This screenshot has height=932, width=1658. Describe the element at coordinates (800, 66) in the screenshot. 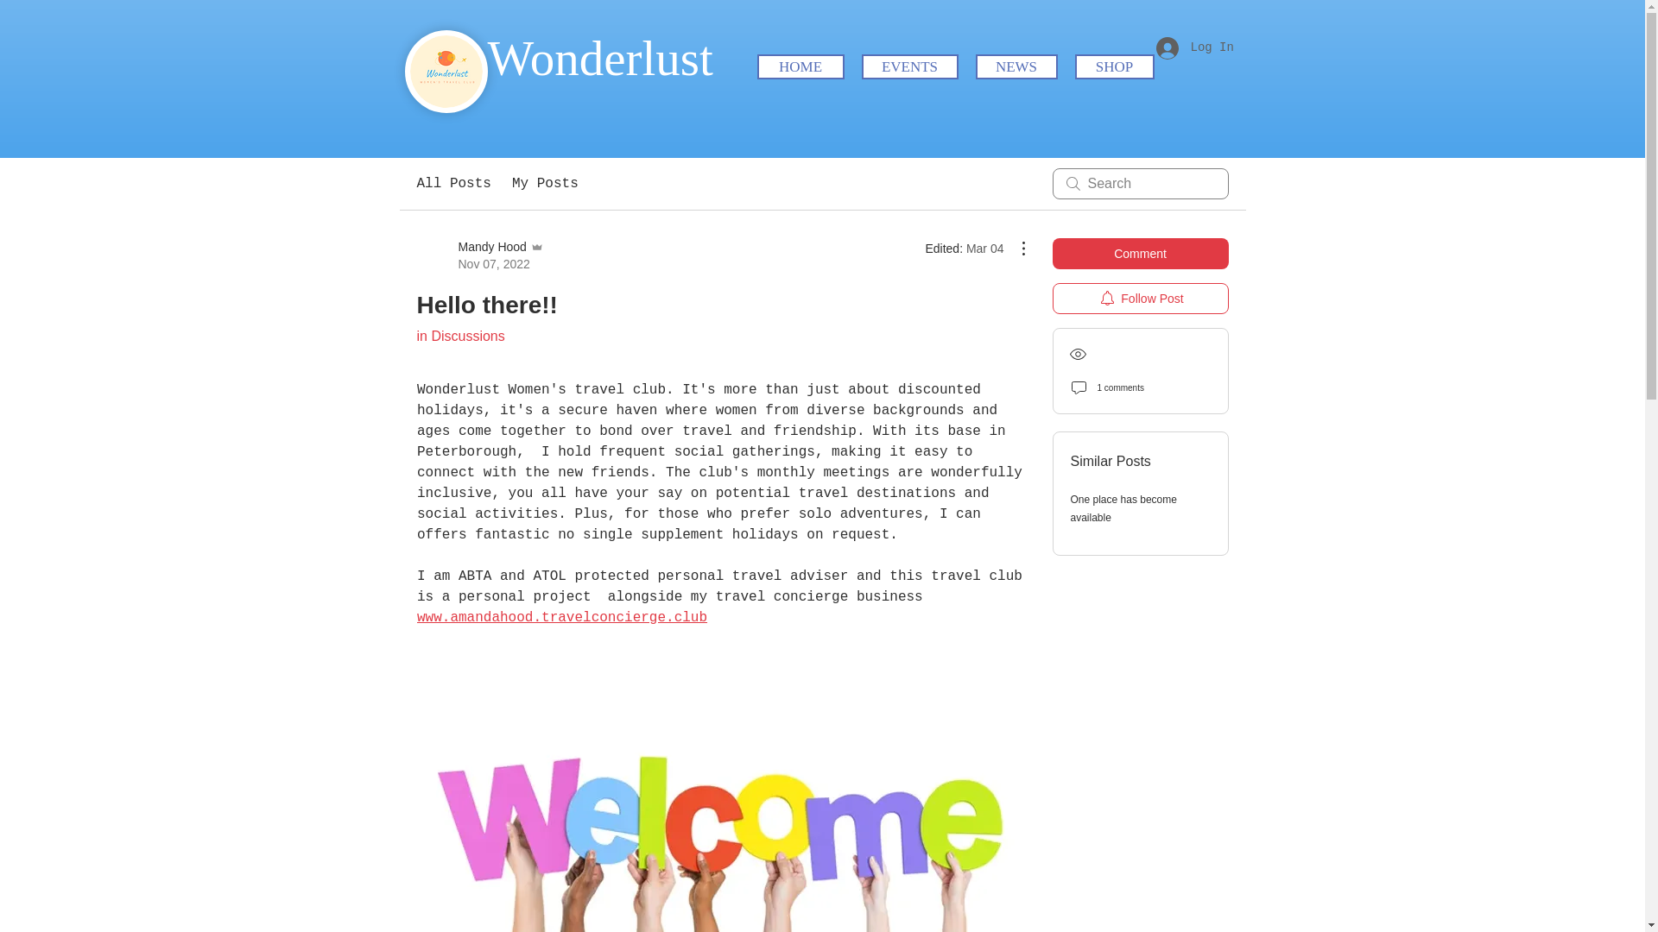

I see `HOME` at that location.